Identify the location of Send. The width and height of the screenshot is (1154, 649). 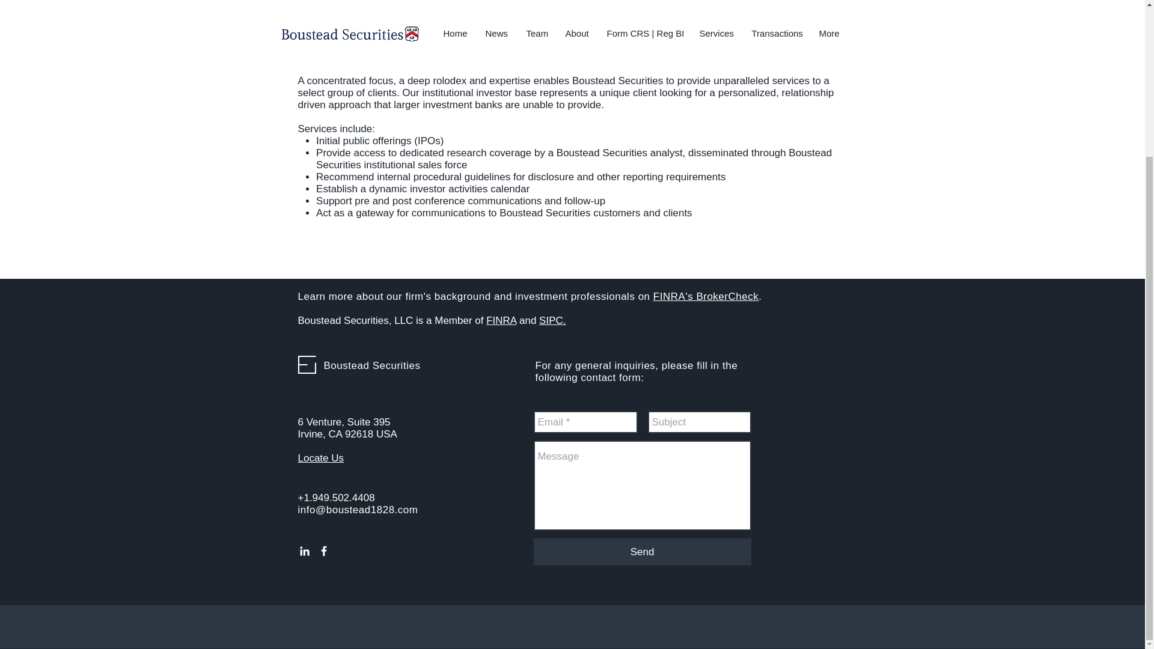
(642, 552).